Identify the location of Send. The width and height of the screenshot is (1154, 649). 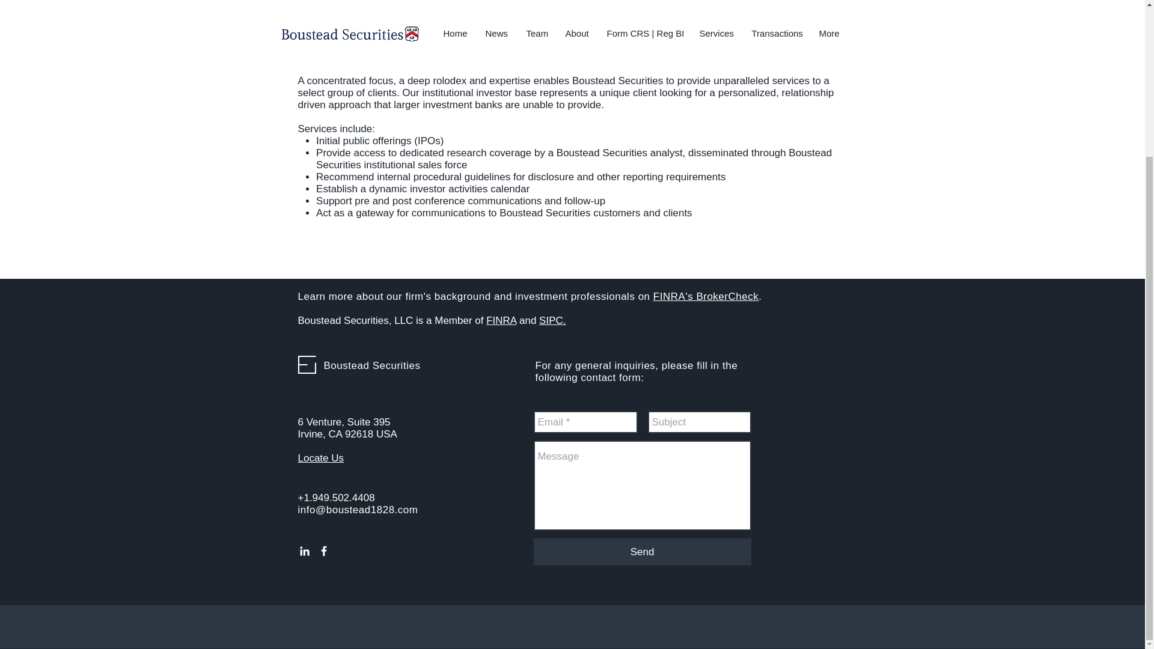
(642, 552).